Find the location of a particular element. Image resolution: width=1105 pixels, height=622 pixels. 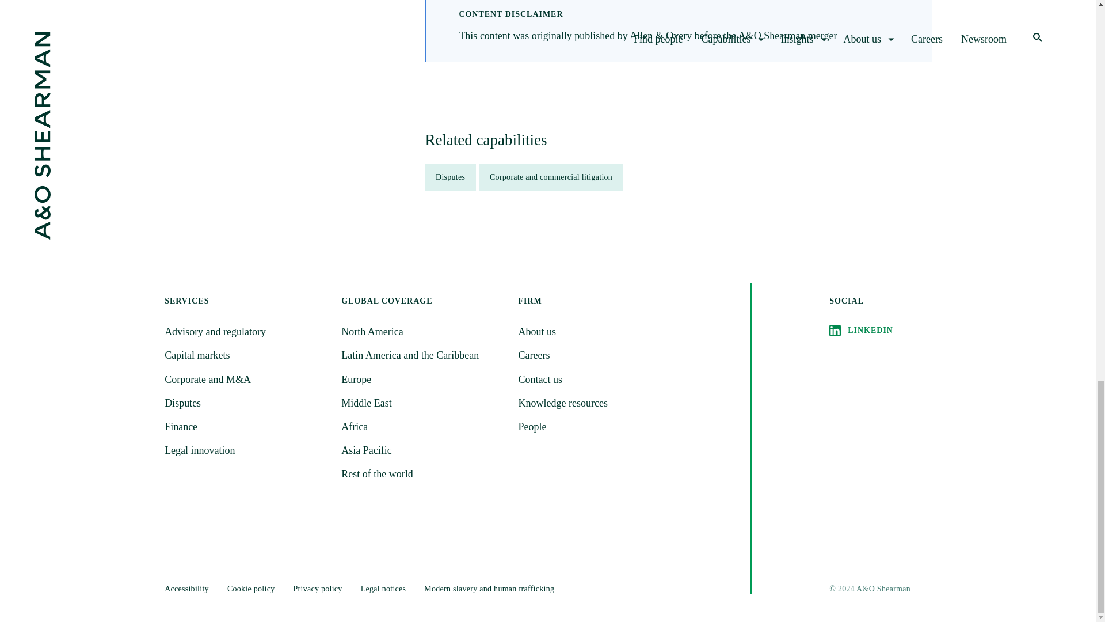

Europe is located at coordinates (422, 379).